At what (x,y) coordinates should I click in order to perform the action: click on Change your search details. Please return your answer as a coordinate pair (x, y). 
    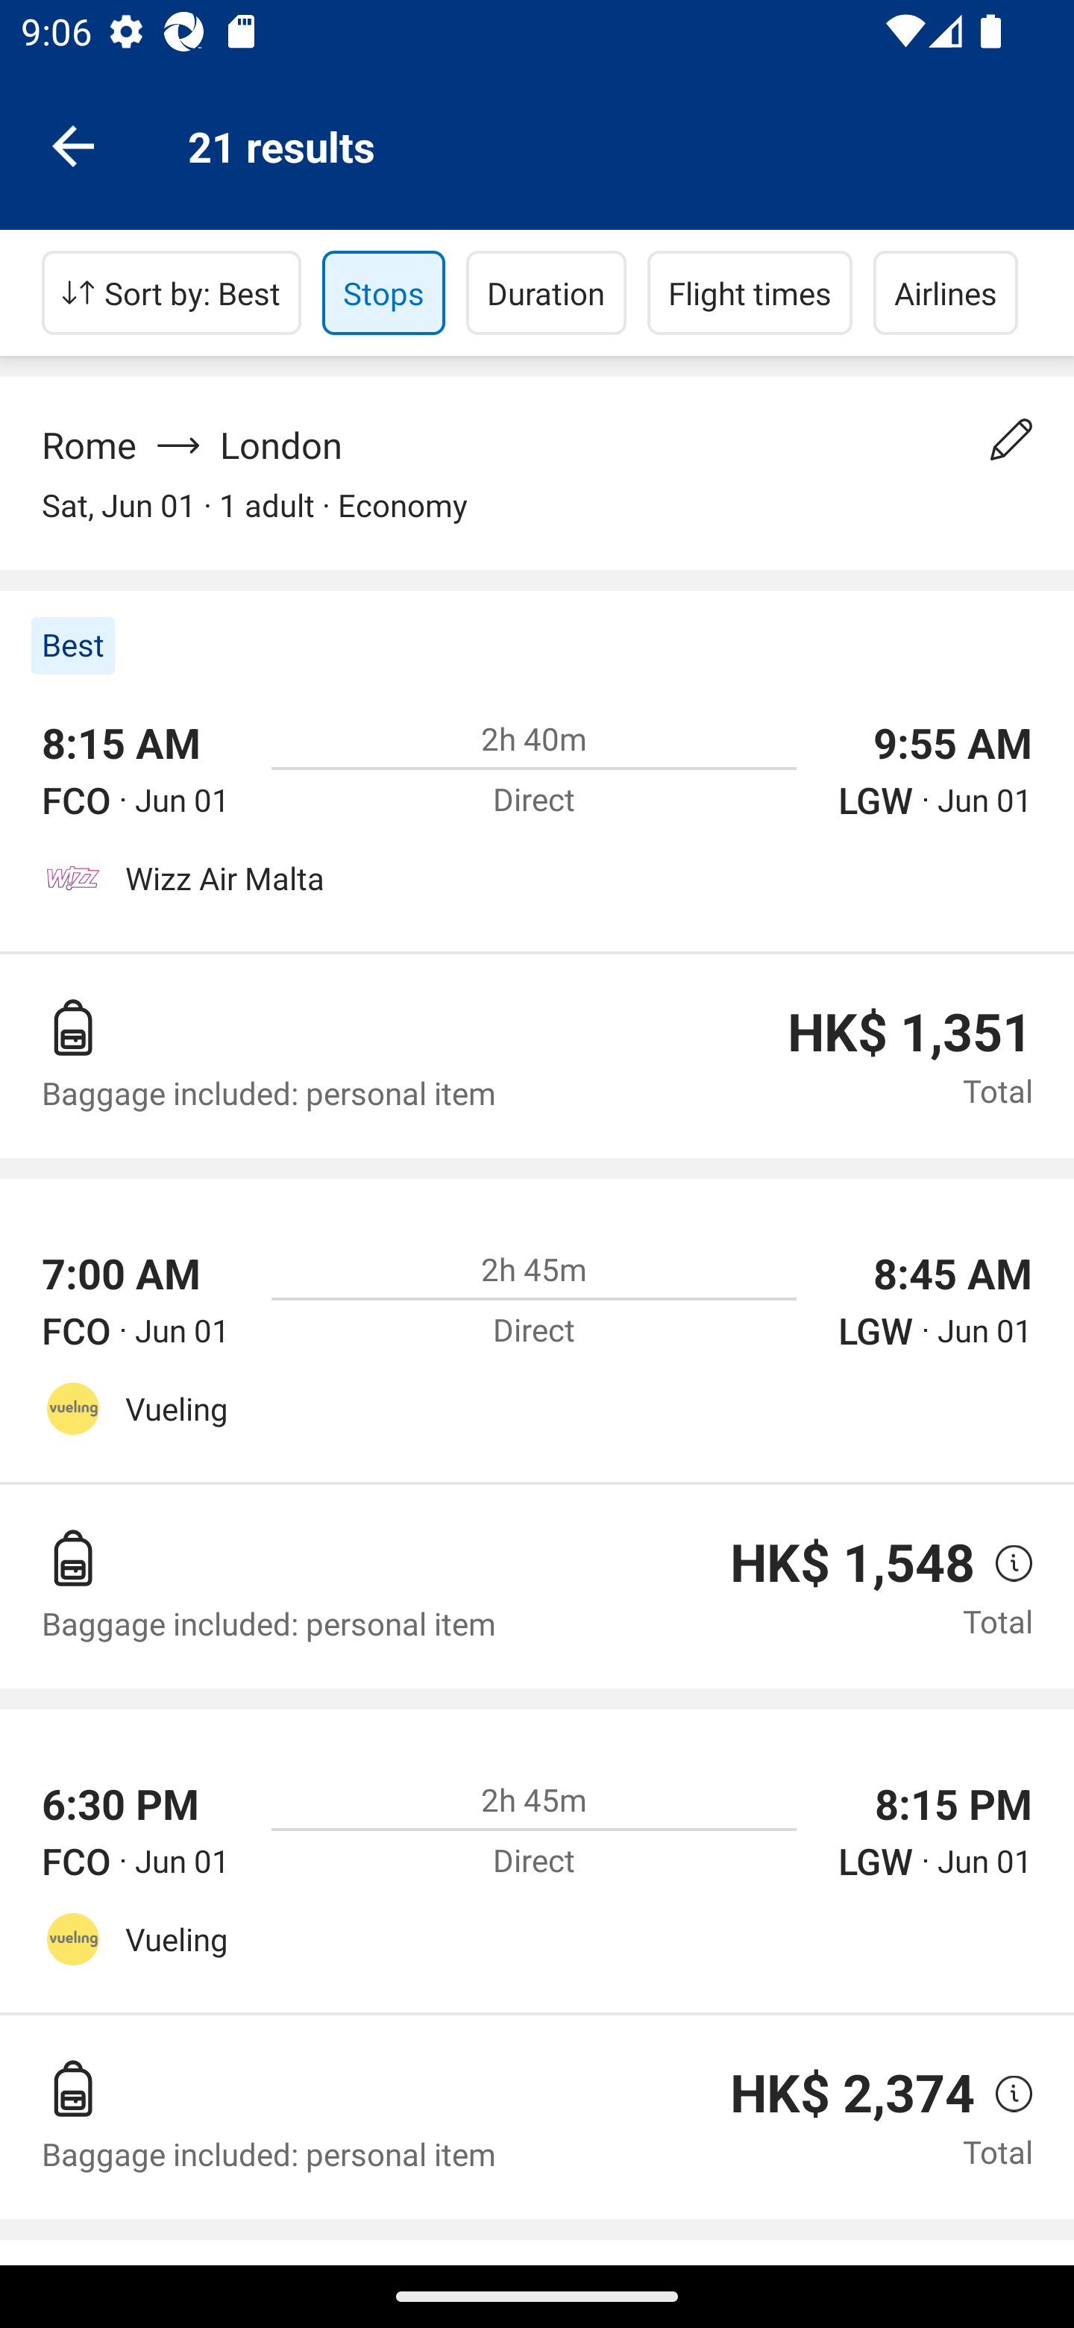
    Looking at the image, I should click on (1011, 439).